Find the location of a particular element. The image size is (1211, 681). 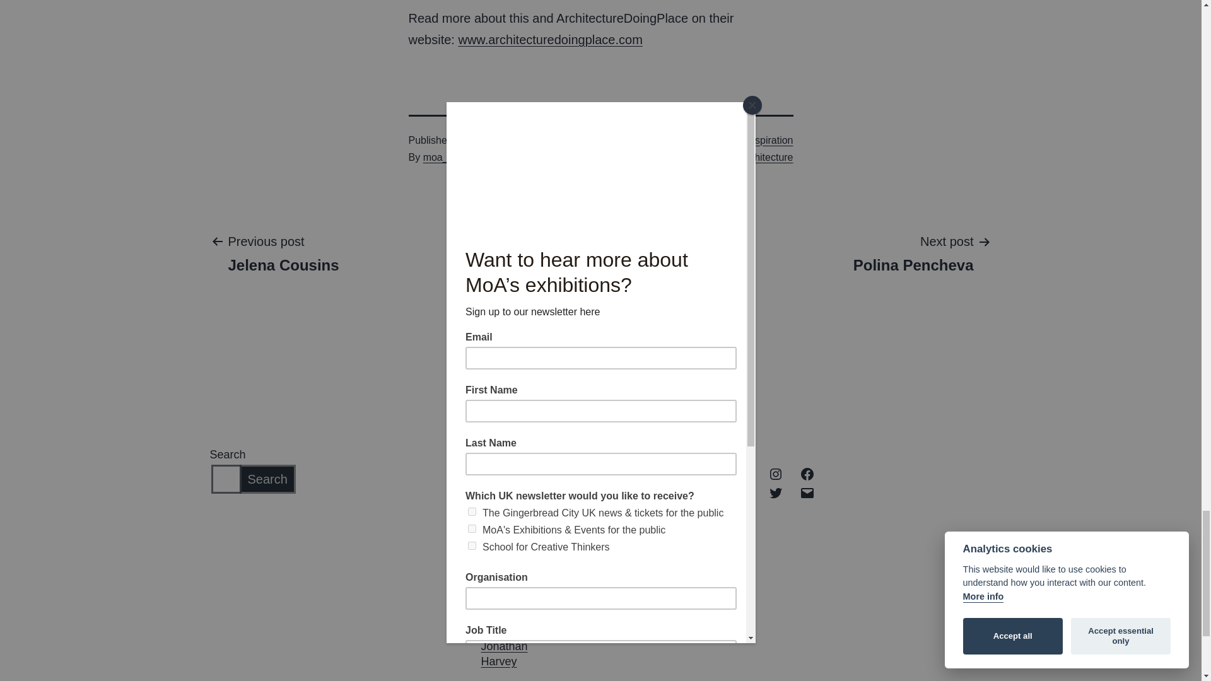

www.architecturedoingplace.com is located at coordinates (807, 473).